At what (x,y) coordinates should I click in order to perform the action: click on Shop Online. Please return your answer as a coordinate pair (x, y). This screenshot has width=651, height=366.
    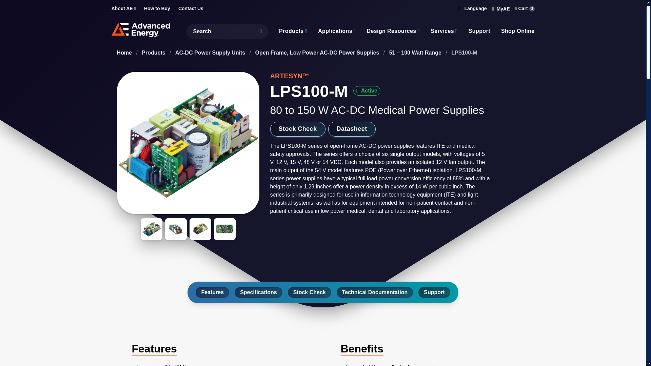
    Looking at the image, I should click on (518, 31).